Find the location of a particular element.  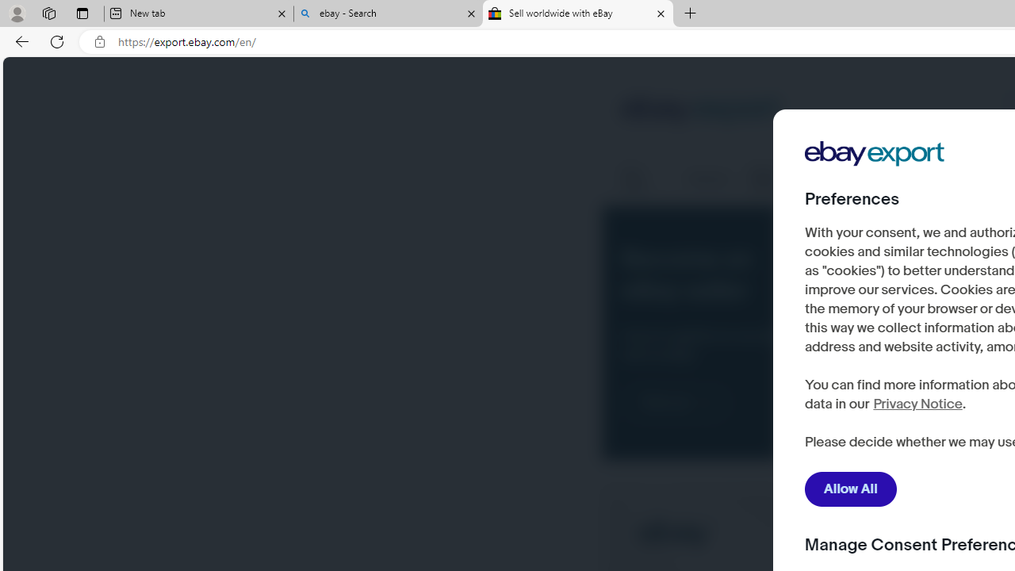

ebay - Search is located at coordinates (389, 14).